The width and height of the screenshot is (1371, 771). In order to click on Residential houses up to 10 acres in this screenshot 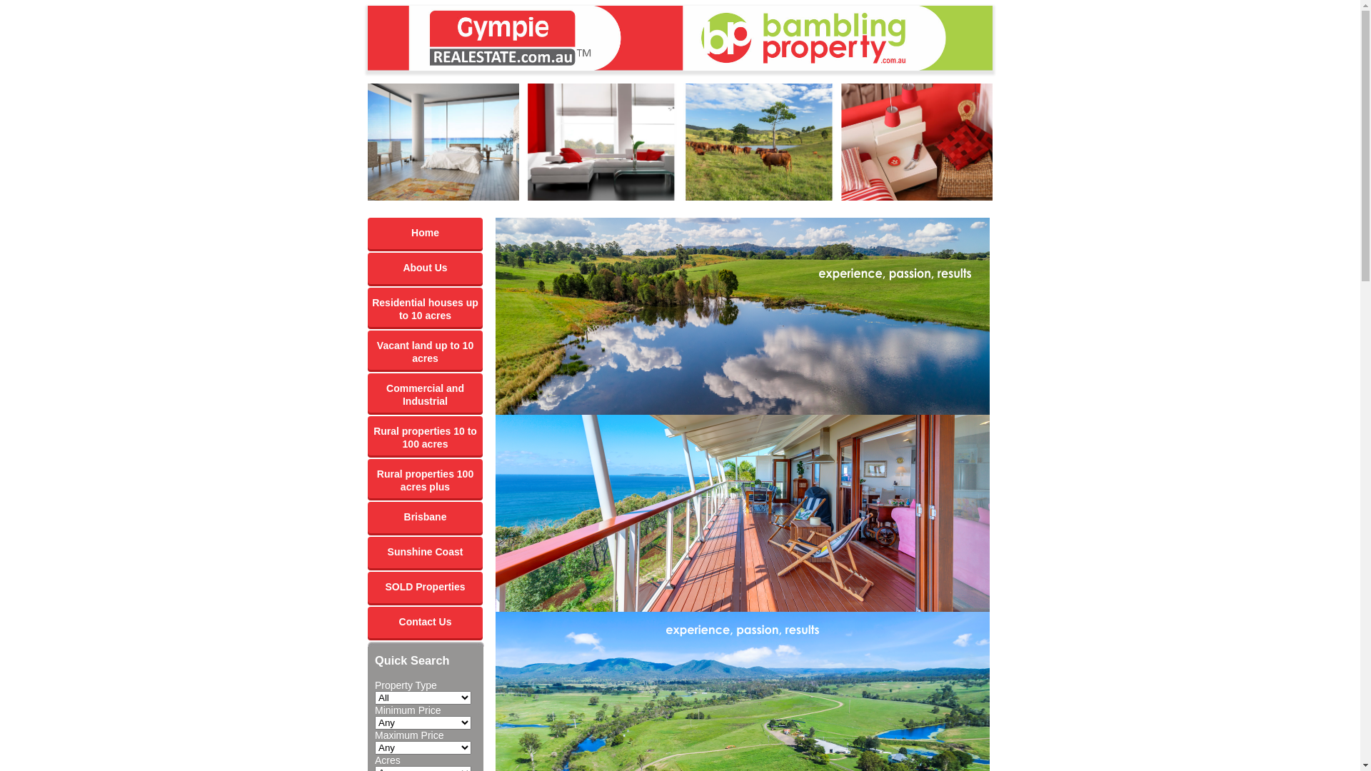, I will do `click(426, 307)`.